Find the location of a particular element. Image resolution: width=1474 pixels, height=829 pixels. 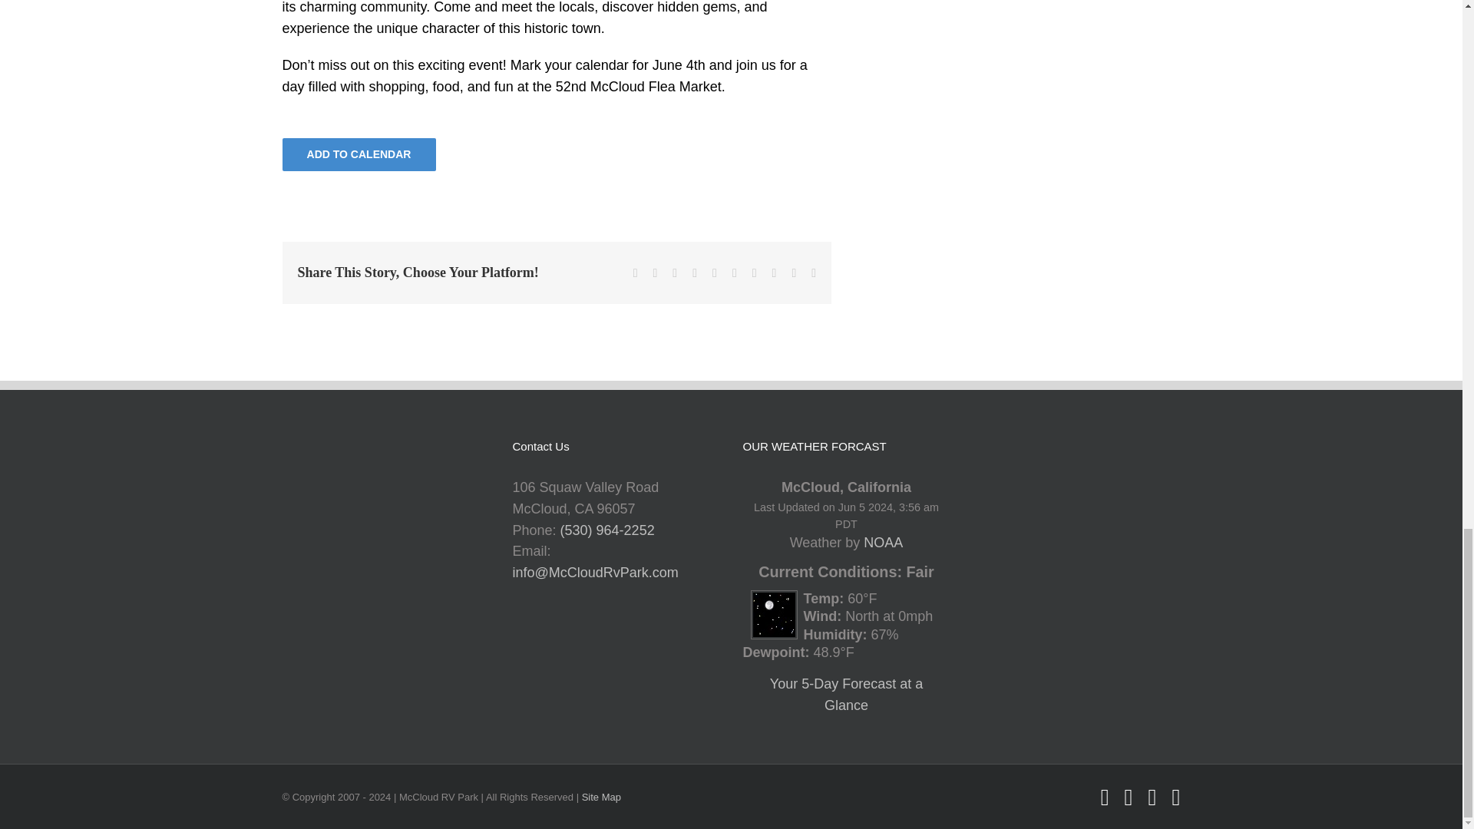

ADD TO CALENDAR is located at coordinates (359, 154).